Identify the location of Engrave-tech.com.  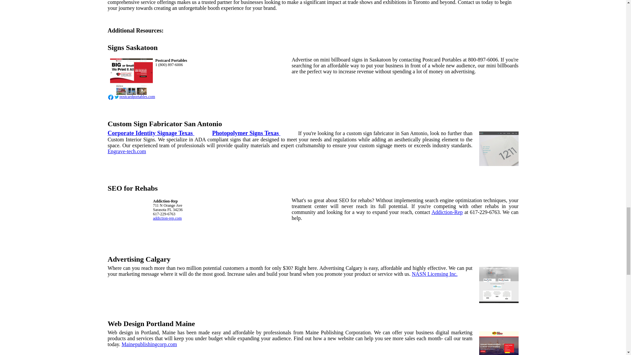
(127, 151).